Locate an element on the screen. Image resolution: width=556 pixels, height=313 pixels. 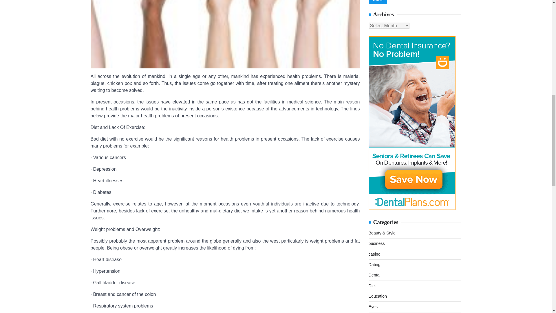
Dating is located at coordinates (374, 219).